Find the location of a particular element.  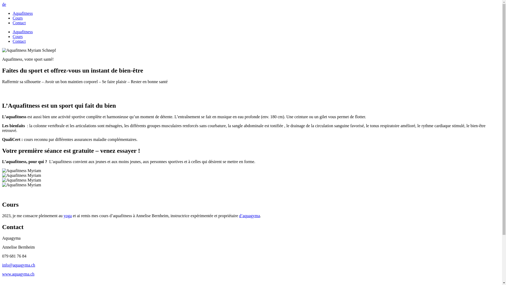

Contact is located at coordinates (19, 23).